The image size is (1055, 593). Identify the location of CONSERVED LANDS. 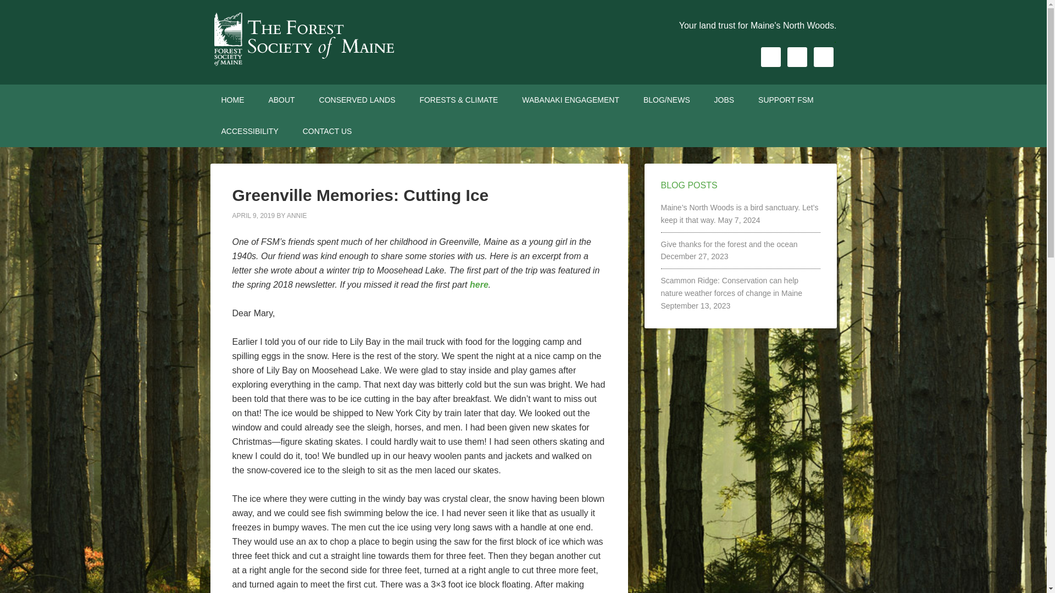
(357, 100).